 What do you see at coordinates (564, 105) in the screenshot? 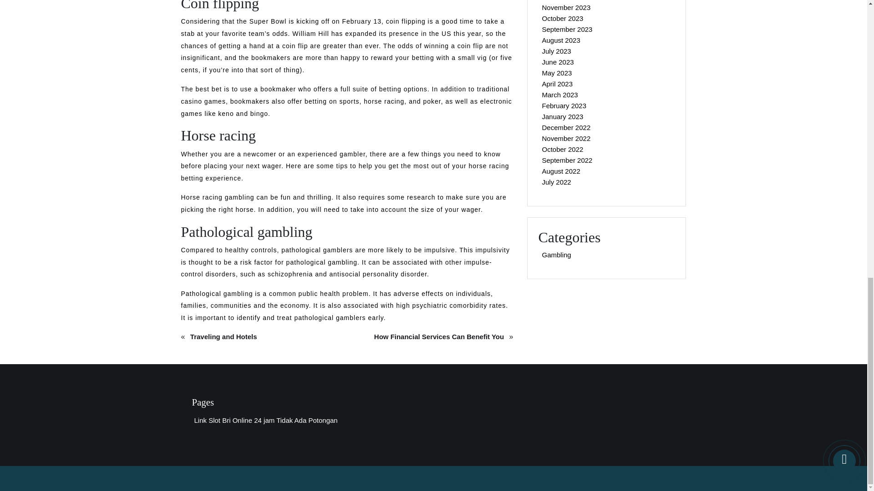
I see `February 2023` at bounding box center [564, 105].